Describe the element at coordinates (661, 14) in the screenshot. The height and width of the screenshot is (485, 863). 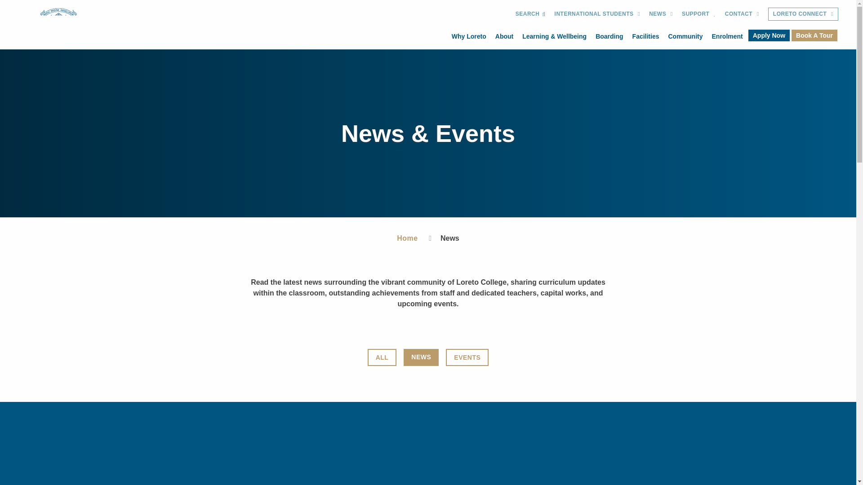
I see `NEWS` at that location.